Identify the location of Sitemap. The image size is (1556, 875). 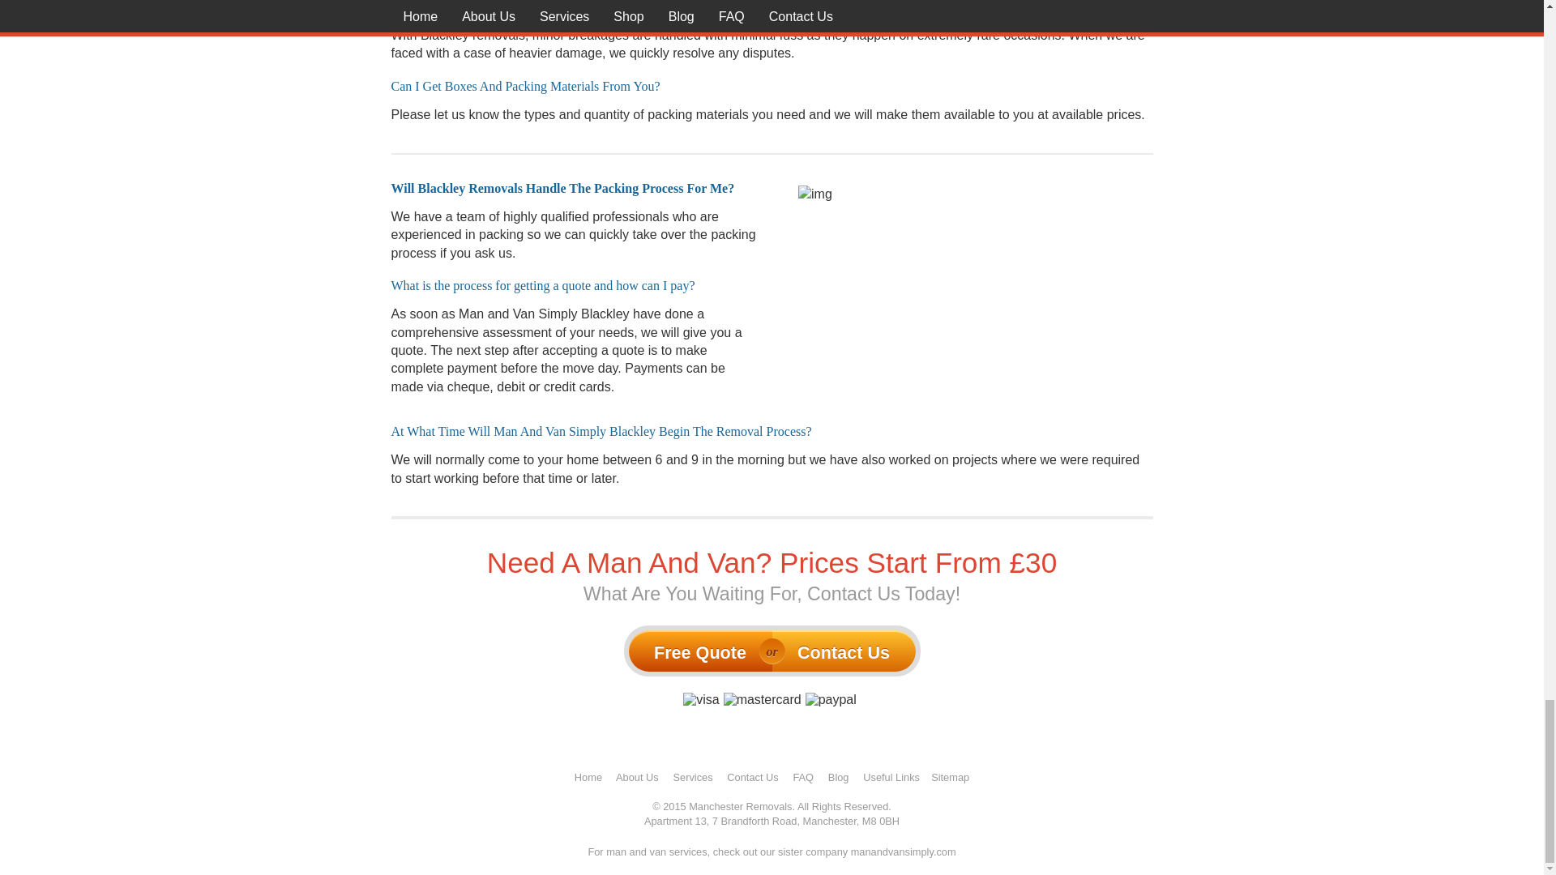
(950, 776).